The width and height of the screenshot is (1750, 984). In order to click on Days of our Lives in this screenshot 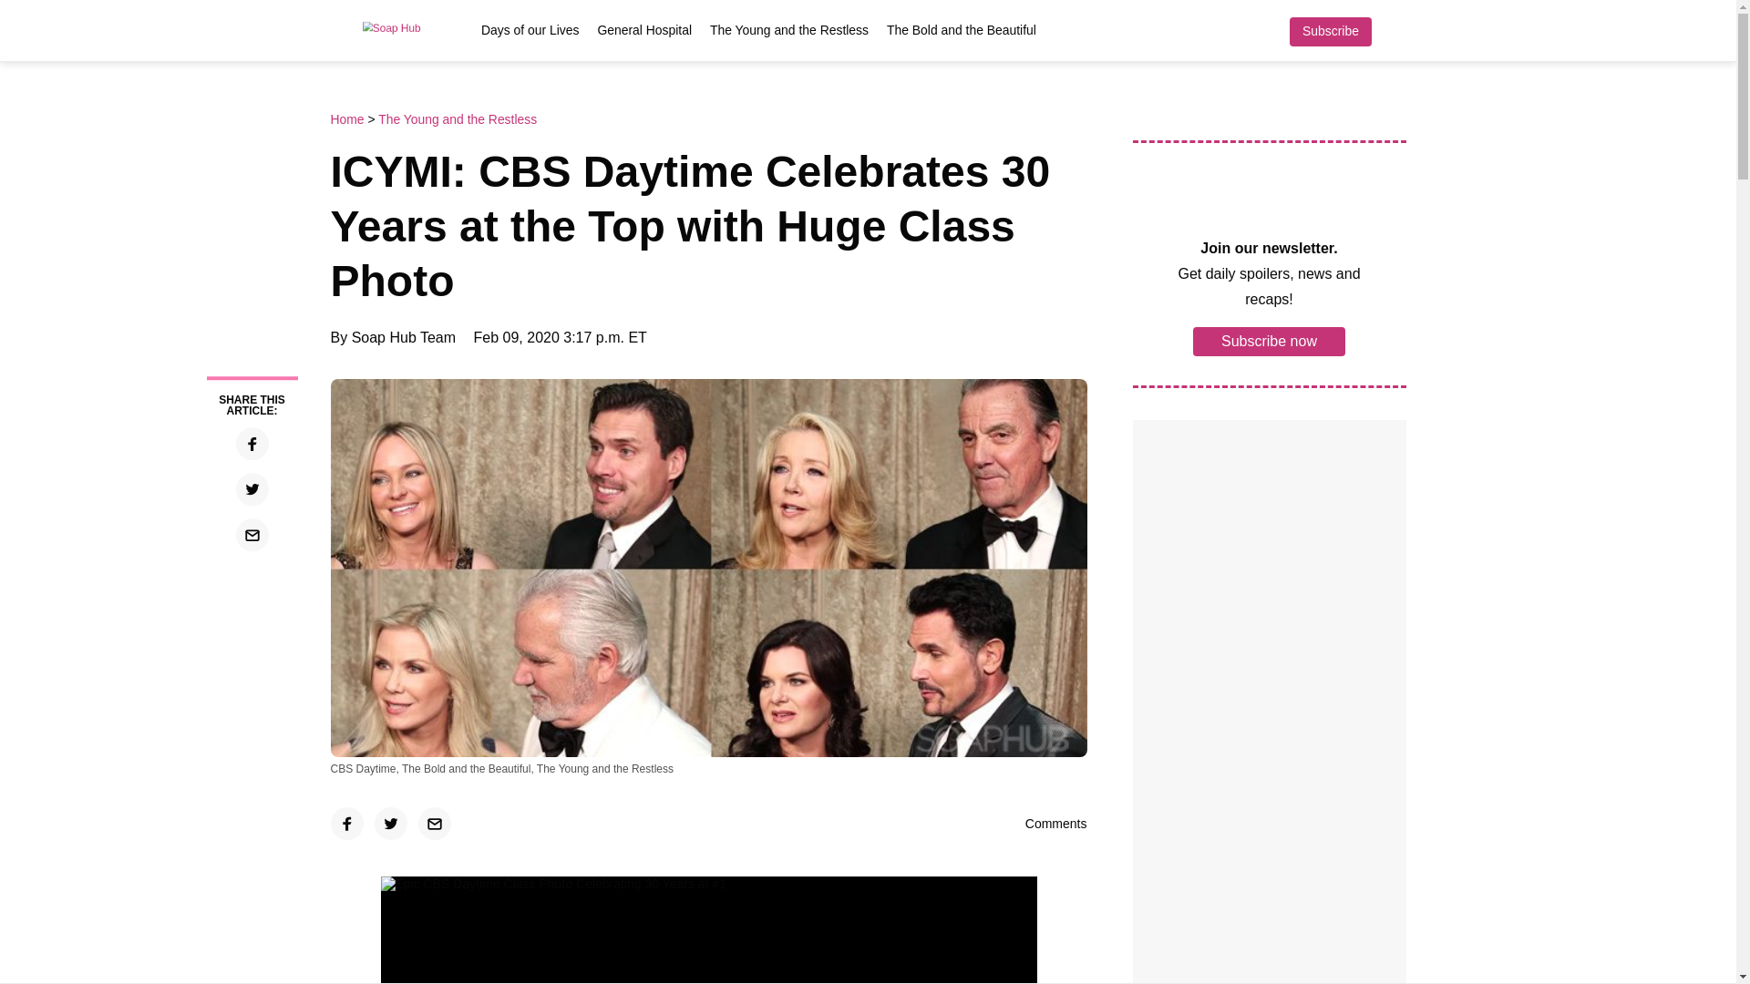, I will do `click(530, 29)`.